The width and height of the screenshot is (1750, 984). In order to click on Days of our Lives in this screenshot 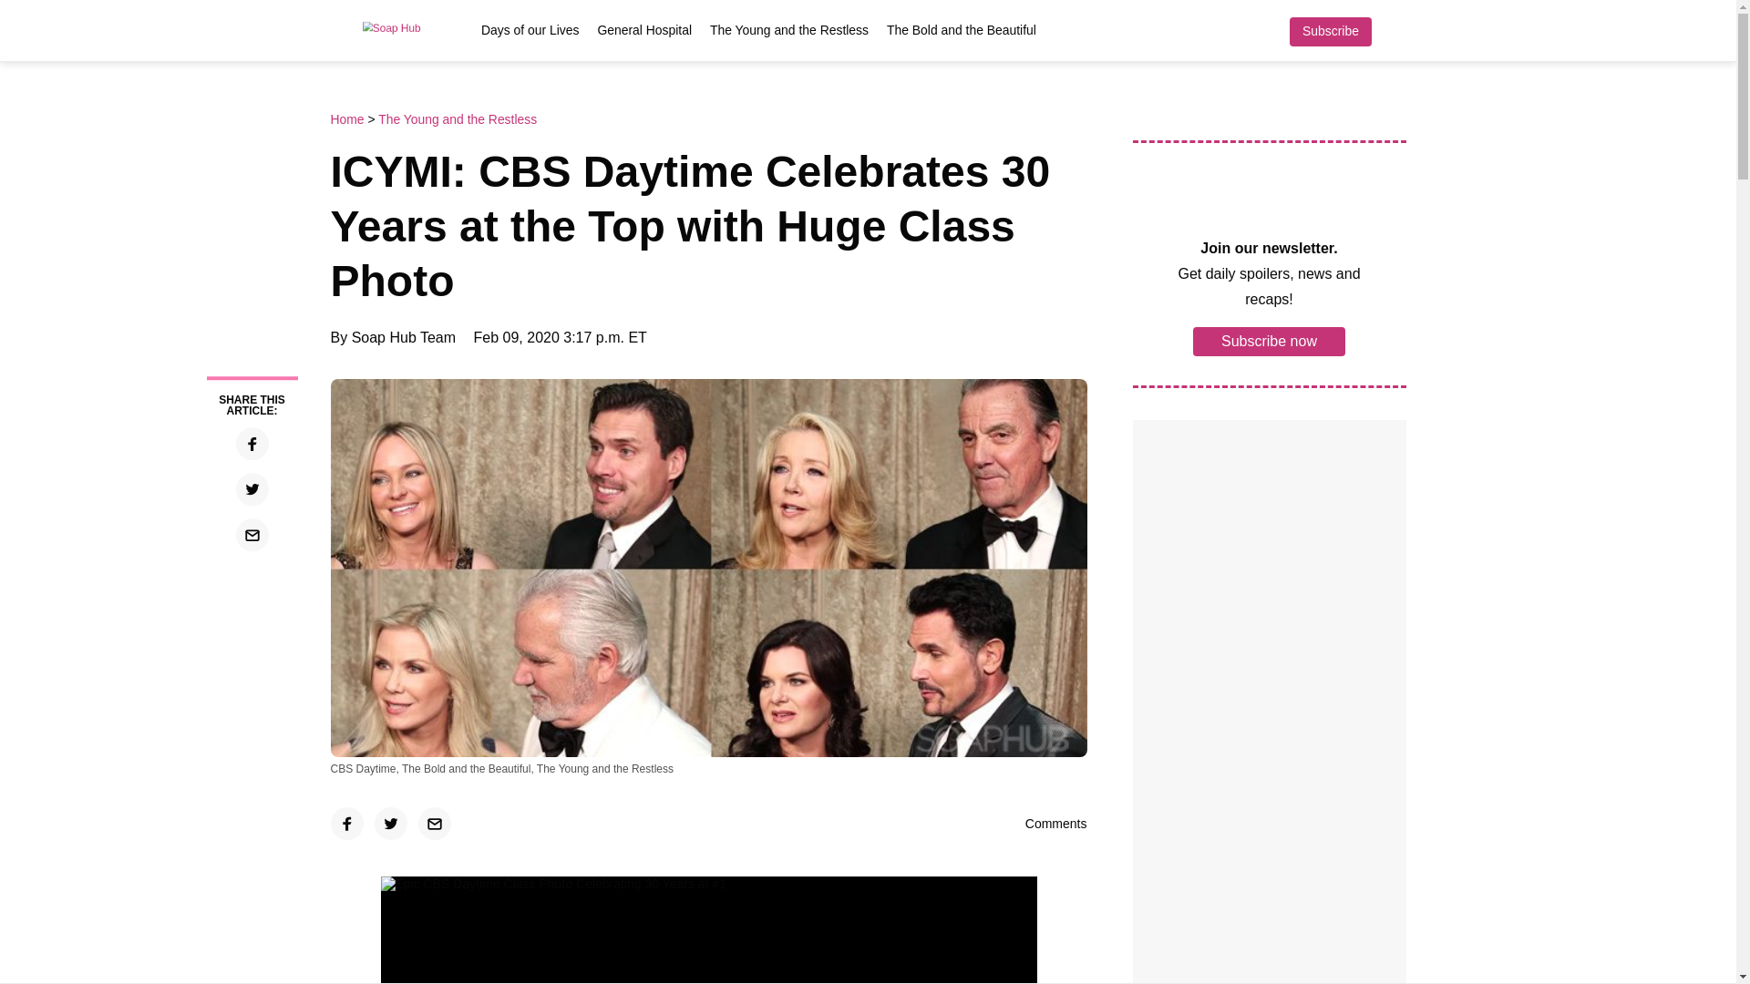, I will do `click(530, 29)`.